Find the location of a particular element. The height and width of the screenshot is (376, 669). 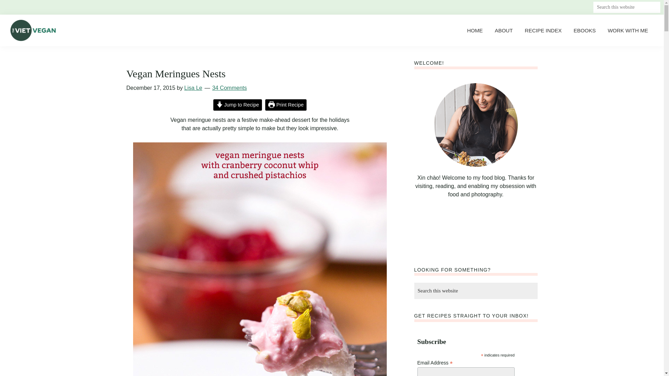

Print Recipe is located at coordinates (286, 105).